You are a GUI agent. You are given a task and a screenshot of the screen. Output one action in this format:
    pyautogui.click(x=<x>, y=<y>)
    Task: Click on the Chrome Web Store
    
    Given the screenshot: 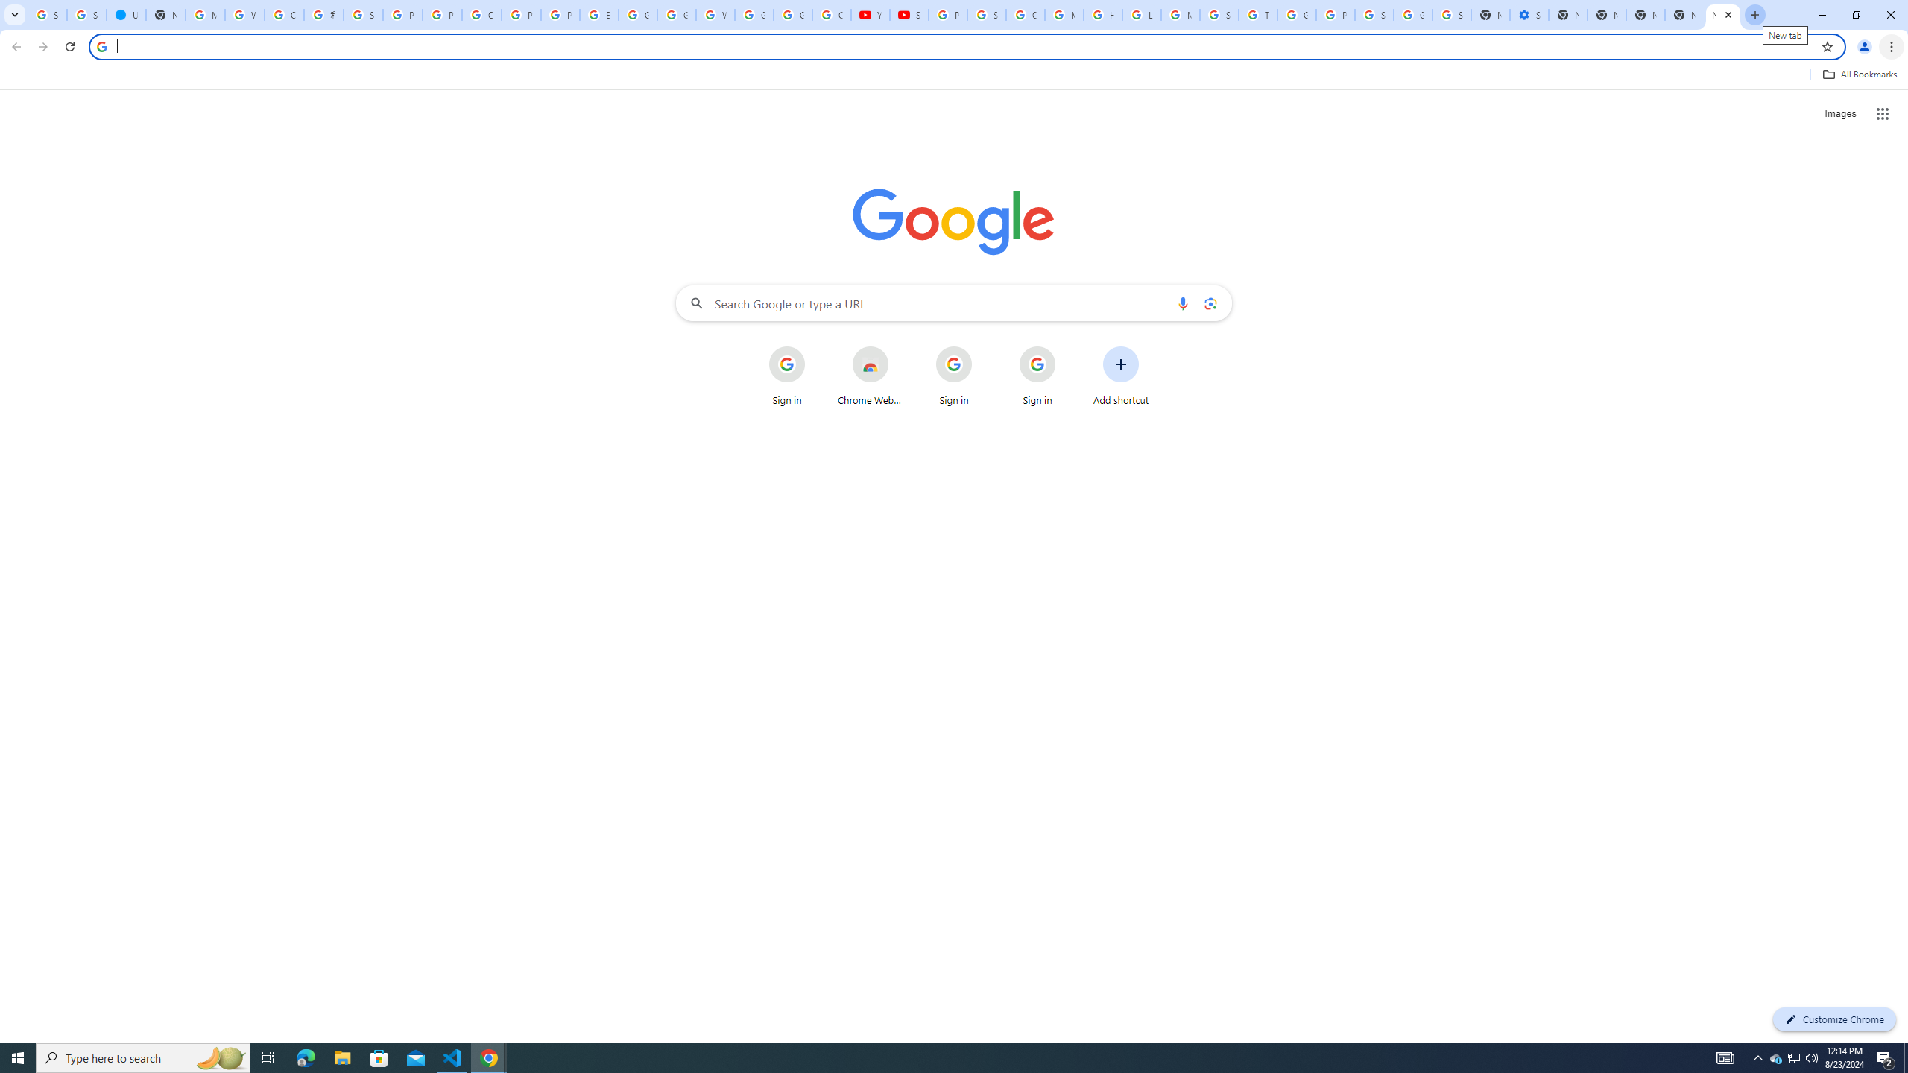 What is the action you would take?
    pyautogui.click(x=870, y=376)
    